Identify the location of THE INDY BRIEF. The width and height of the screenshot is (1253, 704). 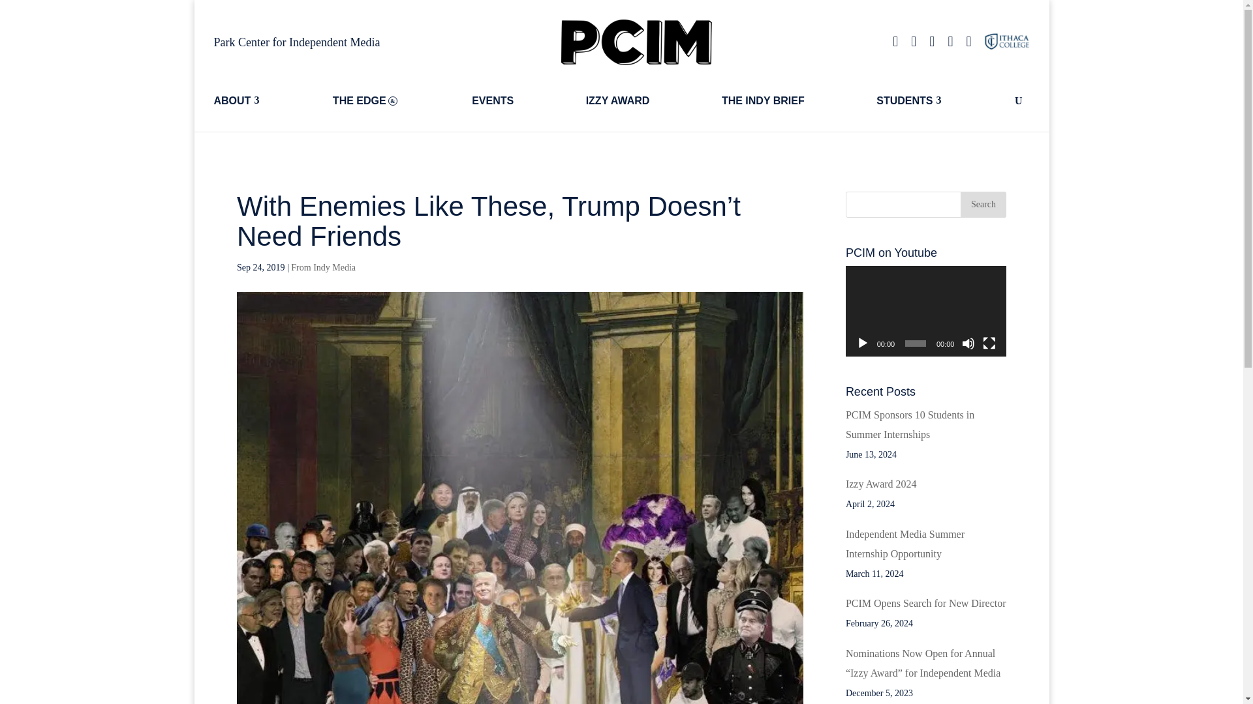
(791, 100).